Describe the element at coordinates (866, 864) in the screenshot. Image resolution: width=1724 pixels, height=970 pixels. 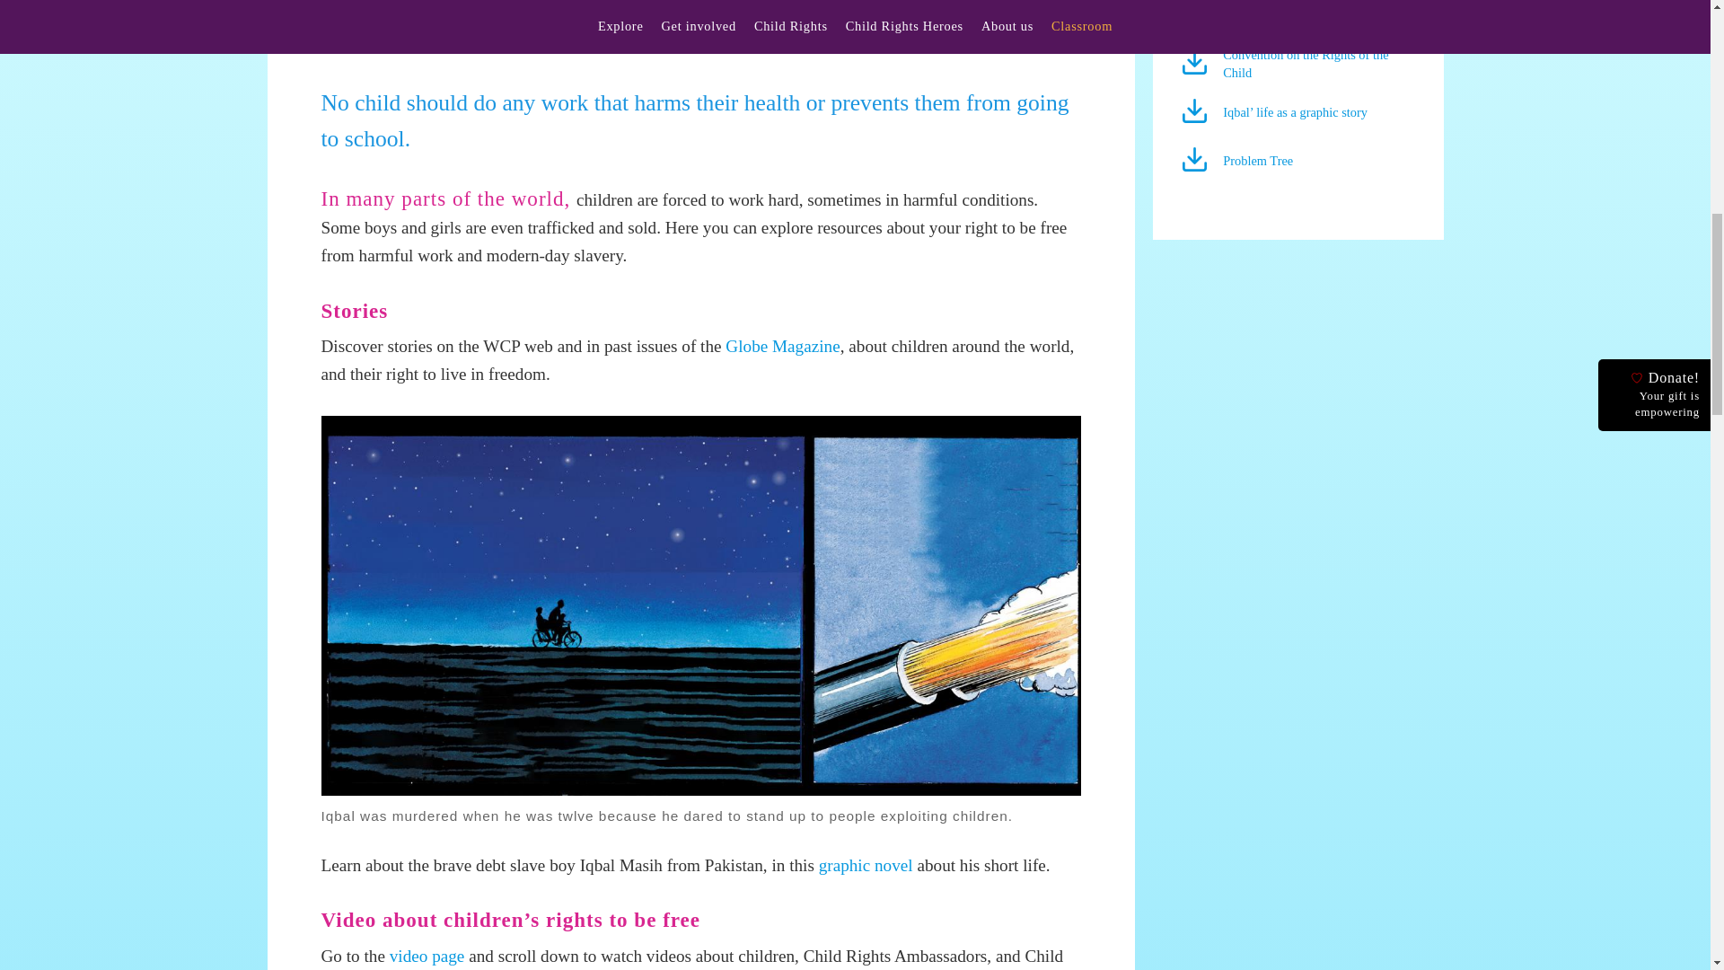
I see `graphic novel` at that location.